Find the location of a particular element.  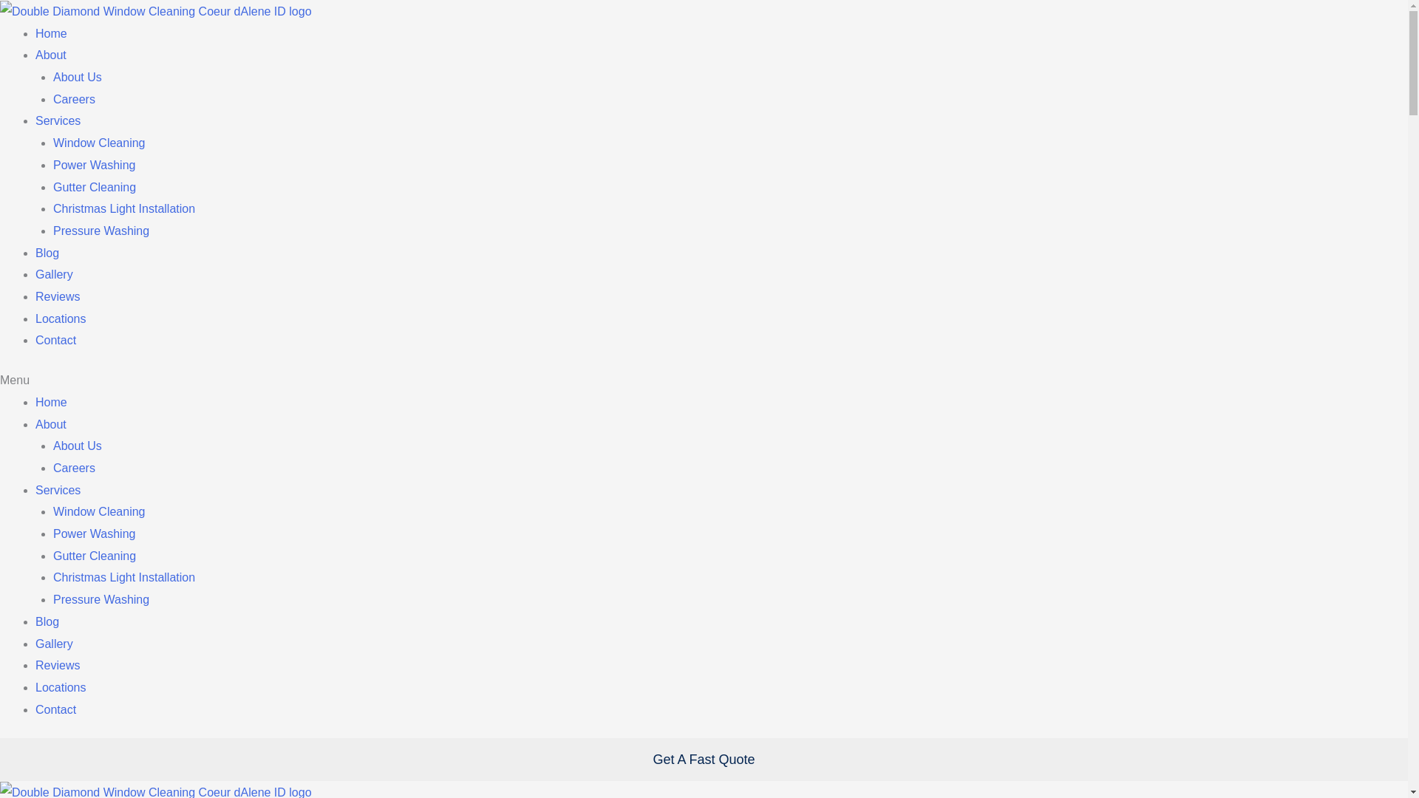

Power Washing is located at coordinates (94, 165).